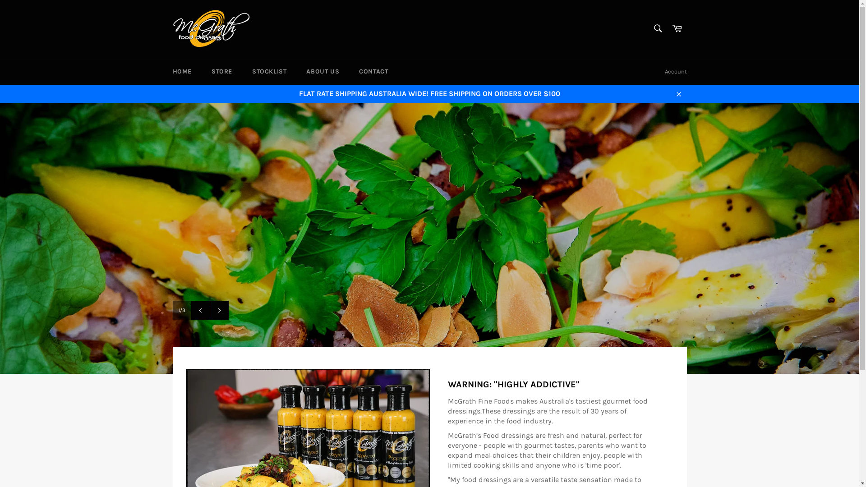 The image size is (866, 487). What do you see at coordinates (677, 29) in the screenshot?
I see `Cart` at bounding box center [677, 29].